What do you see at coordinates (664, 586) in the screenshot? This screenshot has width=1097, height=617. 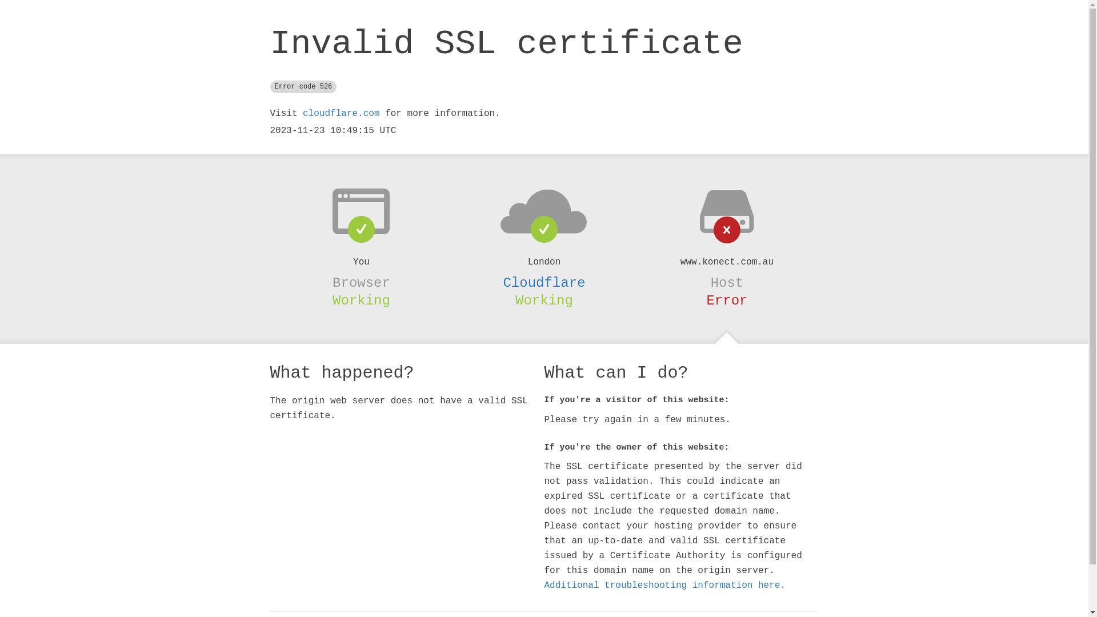 I see `Additional troubleshooting information here.` at bounding box center [664, 586].